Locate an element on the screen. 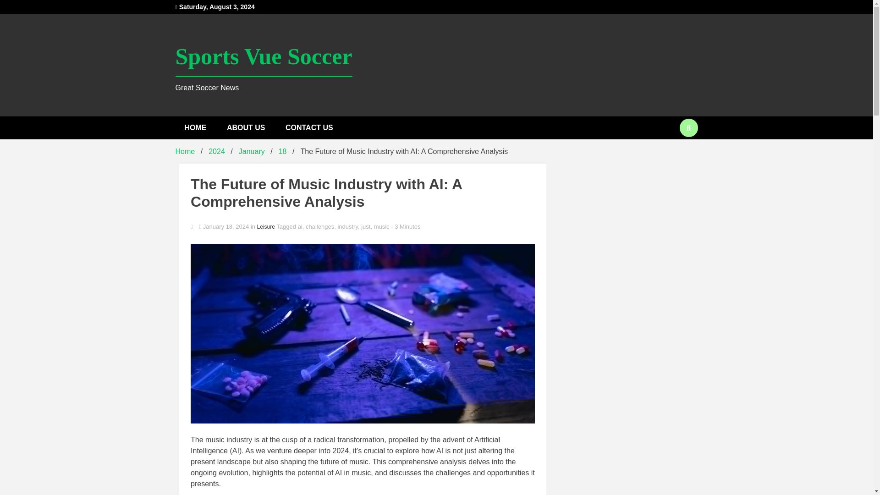 The height and width of the screenshot is (495, 880). Estimated Reading Time of Article is located at coordinates (405, 226).